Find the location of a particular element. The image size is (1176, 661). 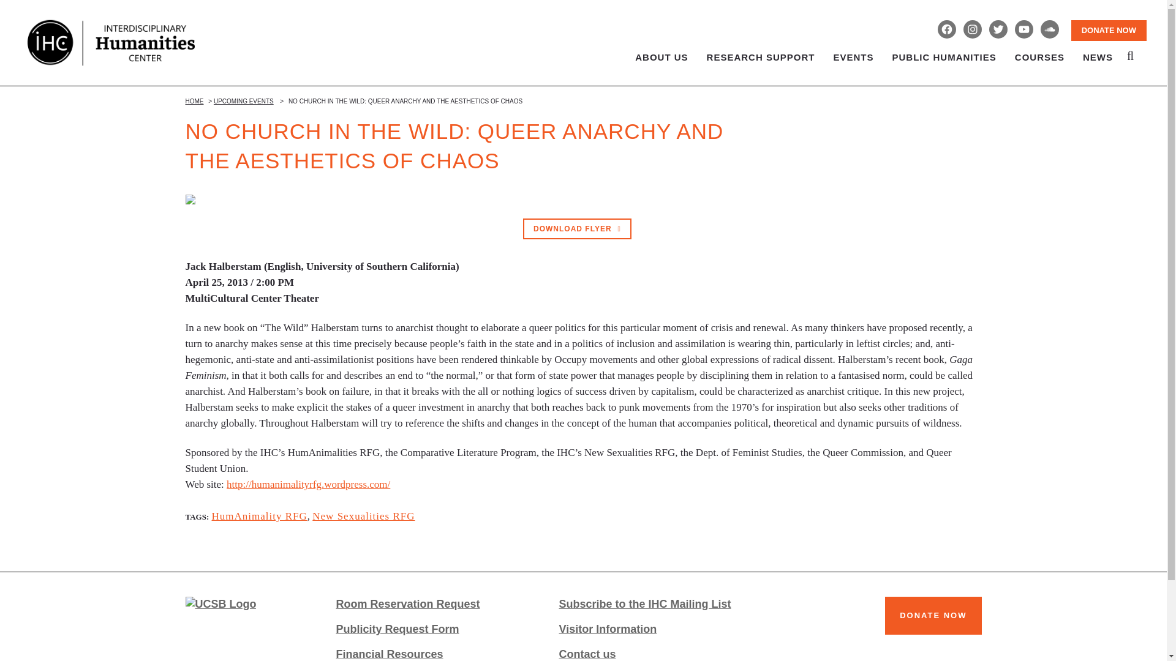

Financial Resources is located at coordinates (432, 654).